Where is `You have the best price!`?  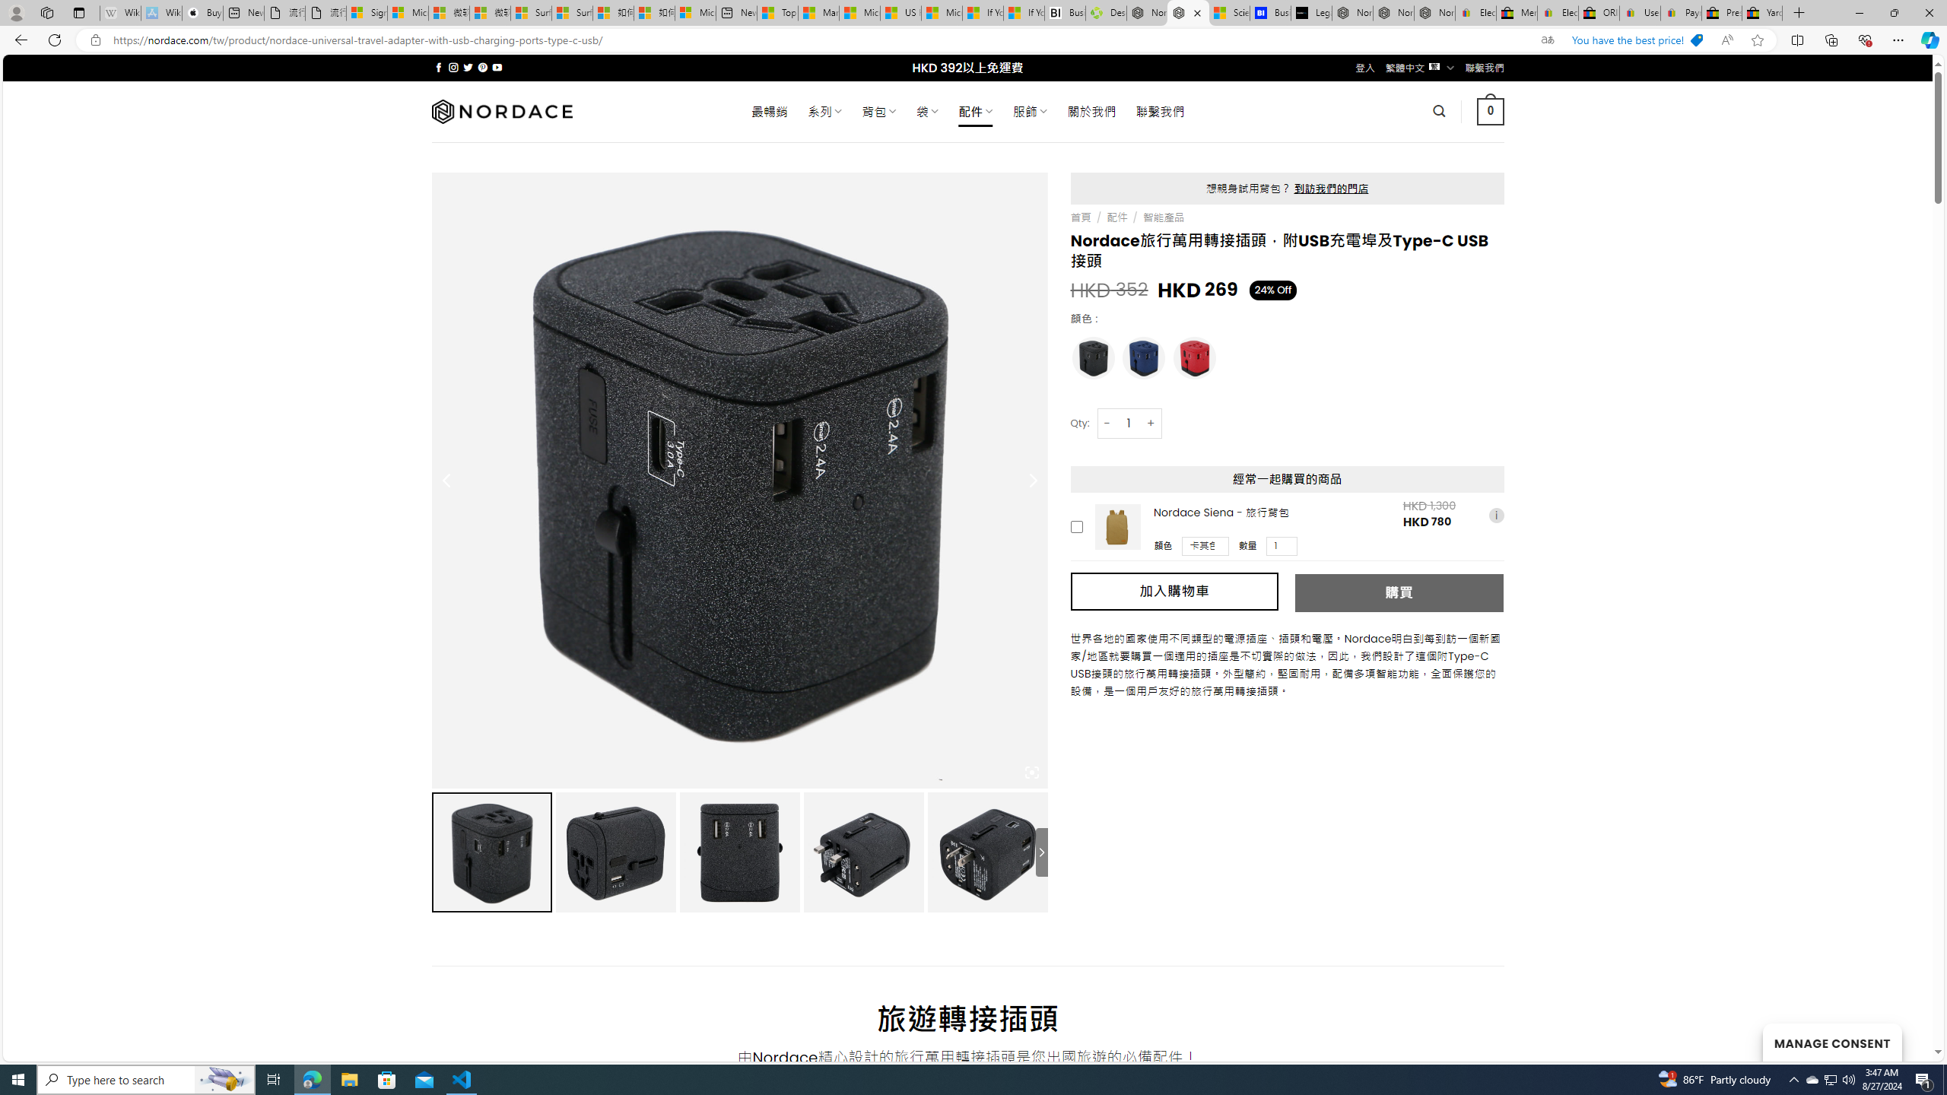
You have the best price! is located at coordinates (1637, 40).